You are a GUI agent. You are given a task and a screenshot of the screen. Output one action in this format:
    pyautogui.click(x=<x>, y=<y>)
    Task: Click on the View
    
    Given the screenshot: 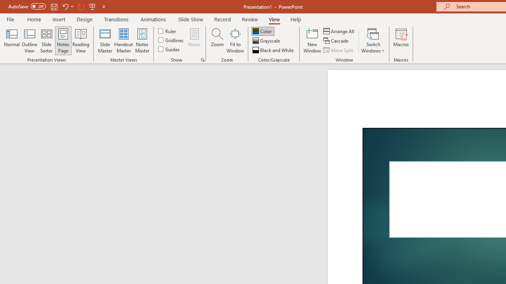 What is the action you would take?
    pyautogui.click(x=274, y=19)
    